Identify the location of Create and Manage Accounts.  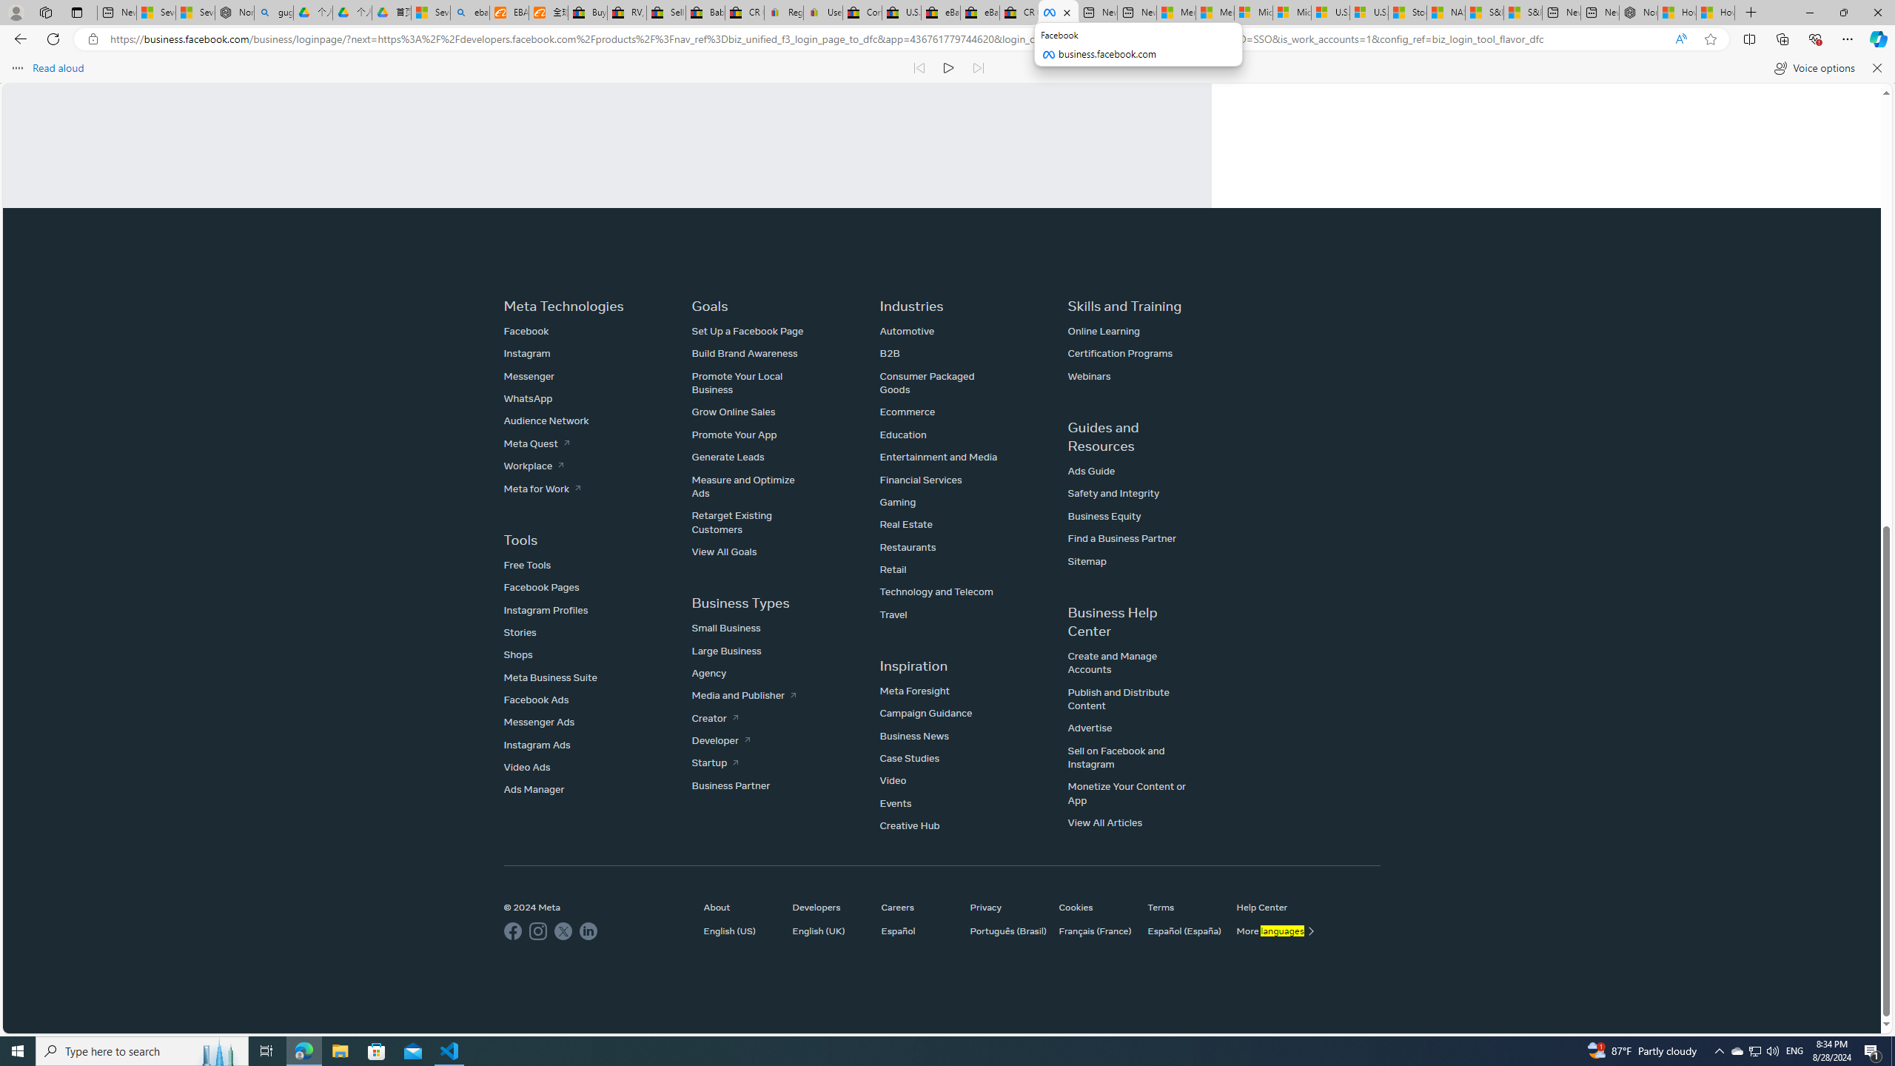
(1112, 662).